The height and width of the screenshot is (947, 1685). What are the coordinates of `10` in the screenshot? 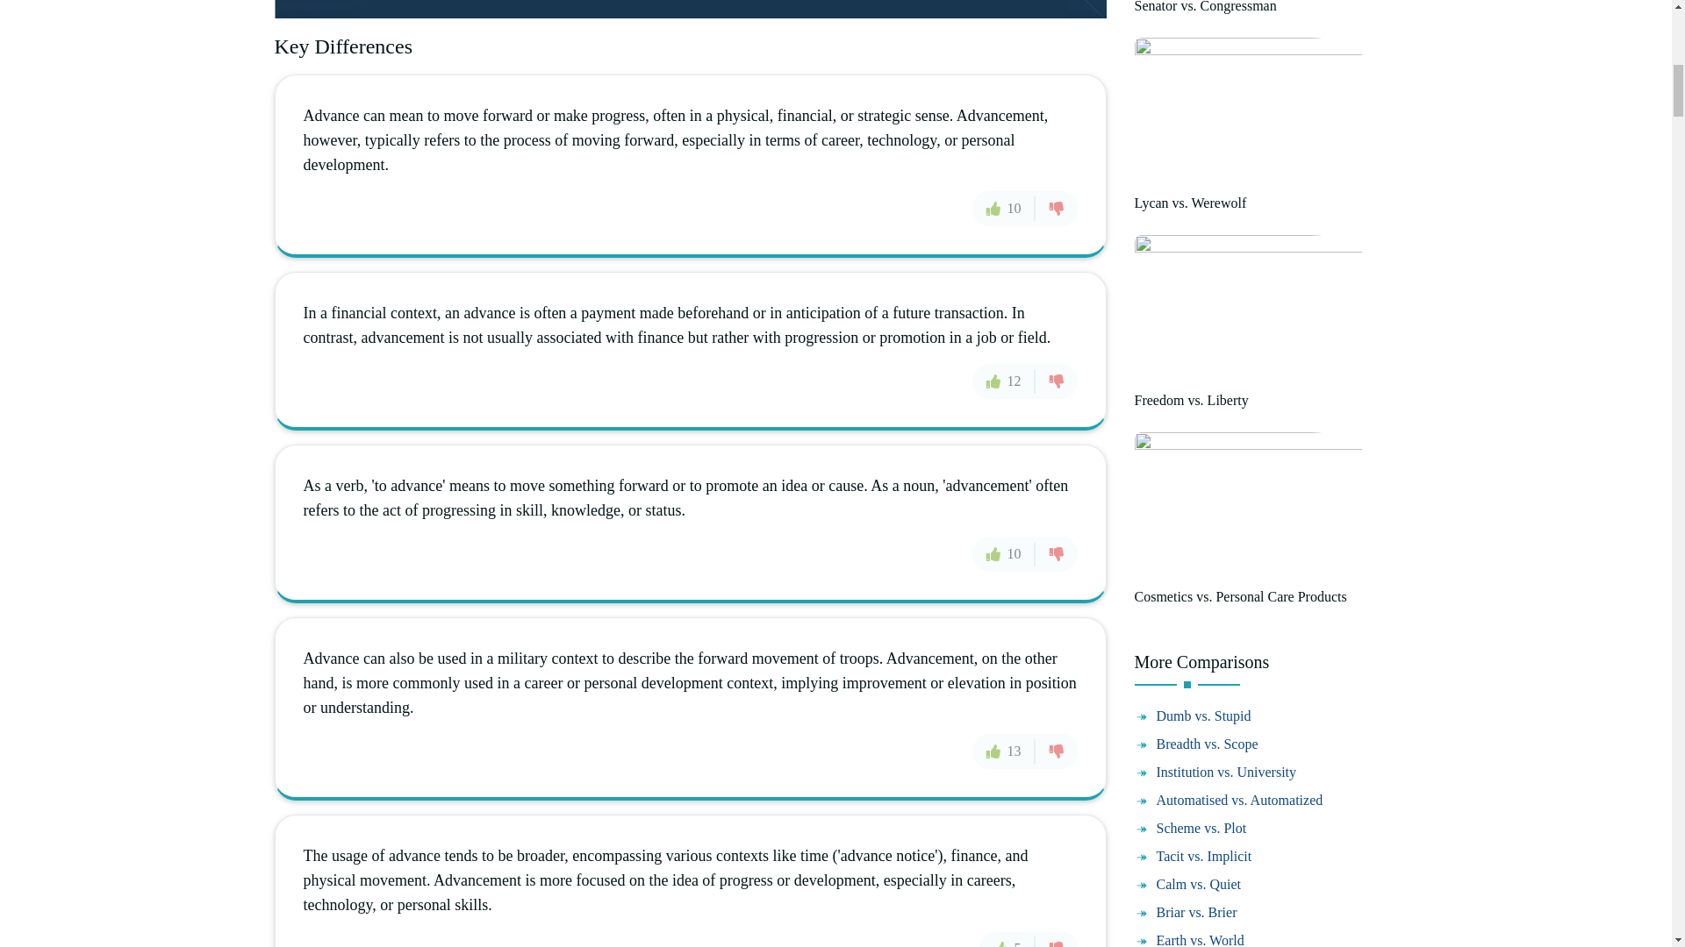 It's located at (1004, 209).